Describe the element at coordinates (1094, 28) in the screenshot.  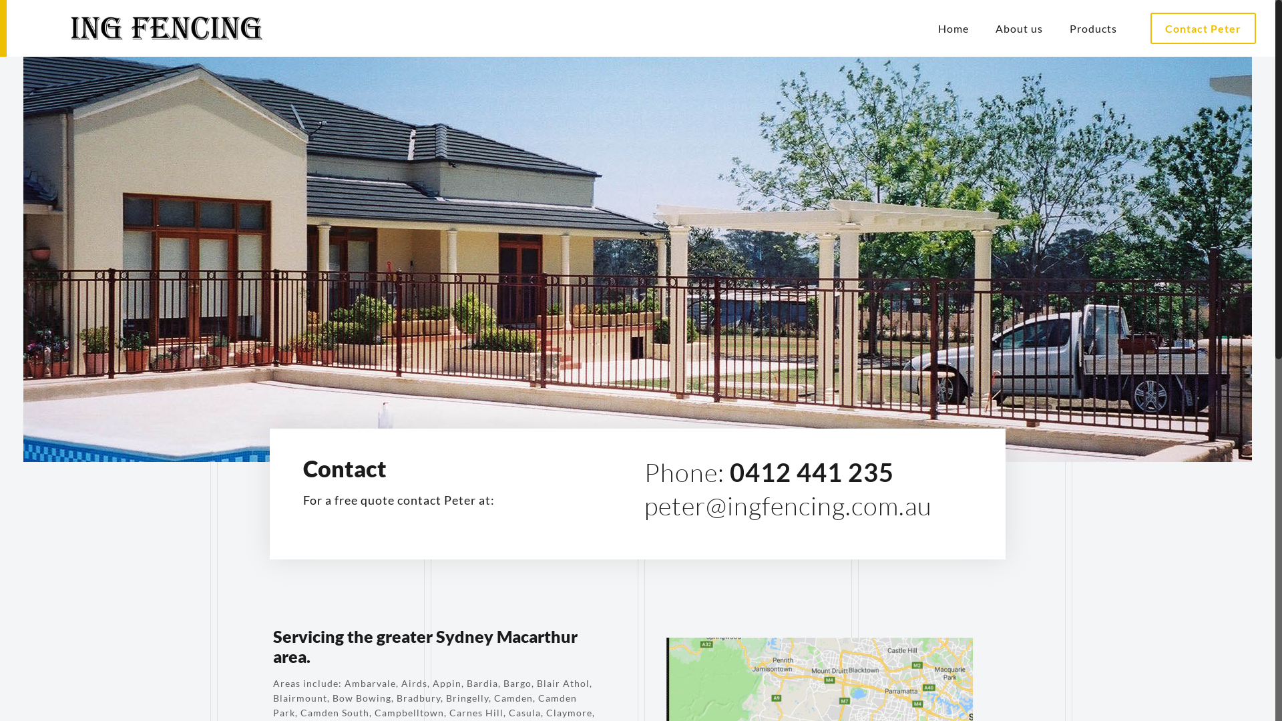
I see `Products` at that location.